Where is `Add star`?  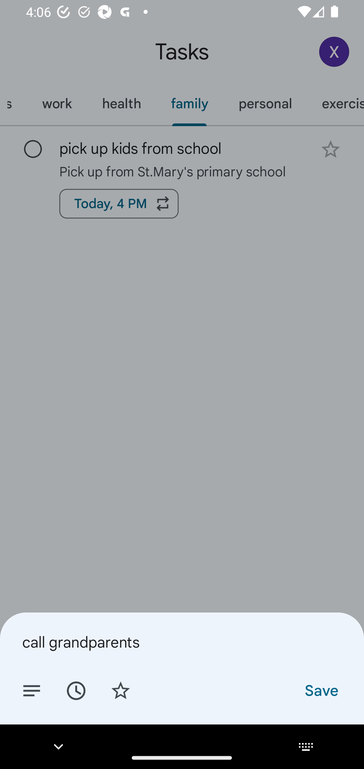 Add star is located at coordinates (121, 690).